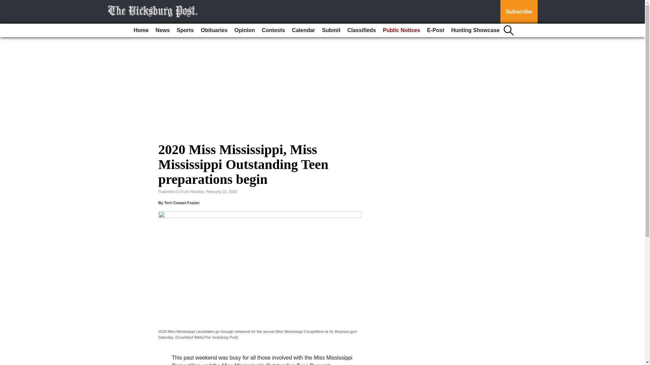  I want to click on News, so click(162, 30).